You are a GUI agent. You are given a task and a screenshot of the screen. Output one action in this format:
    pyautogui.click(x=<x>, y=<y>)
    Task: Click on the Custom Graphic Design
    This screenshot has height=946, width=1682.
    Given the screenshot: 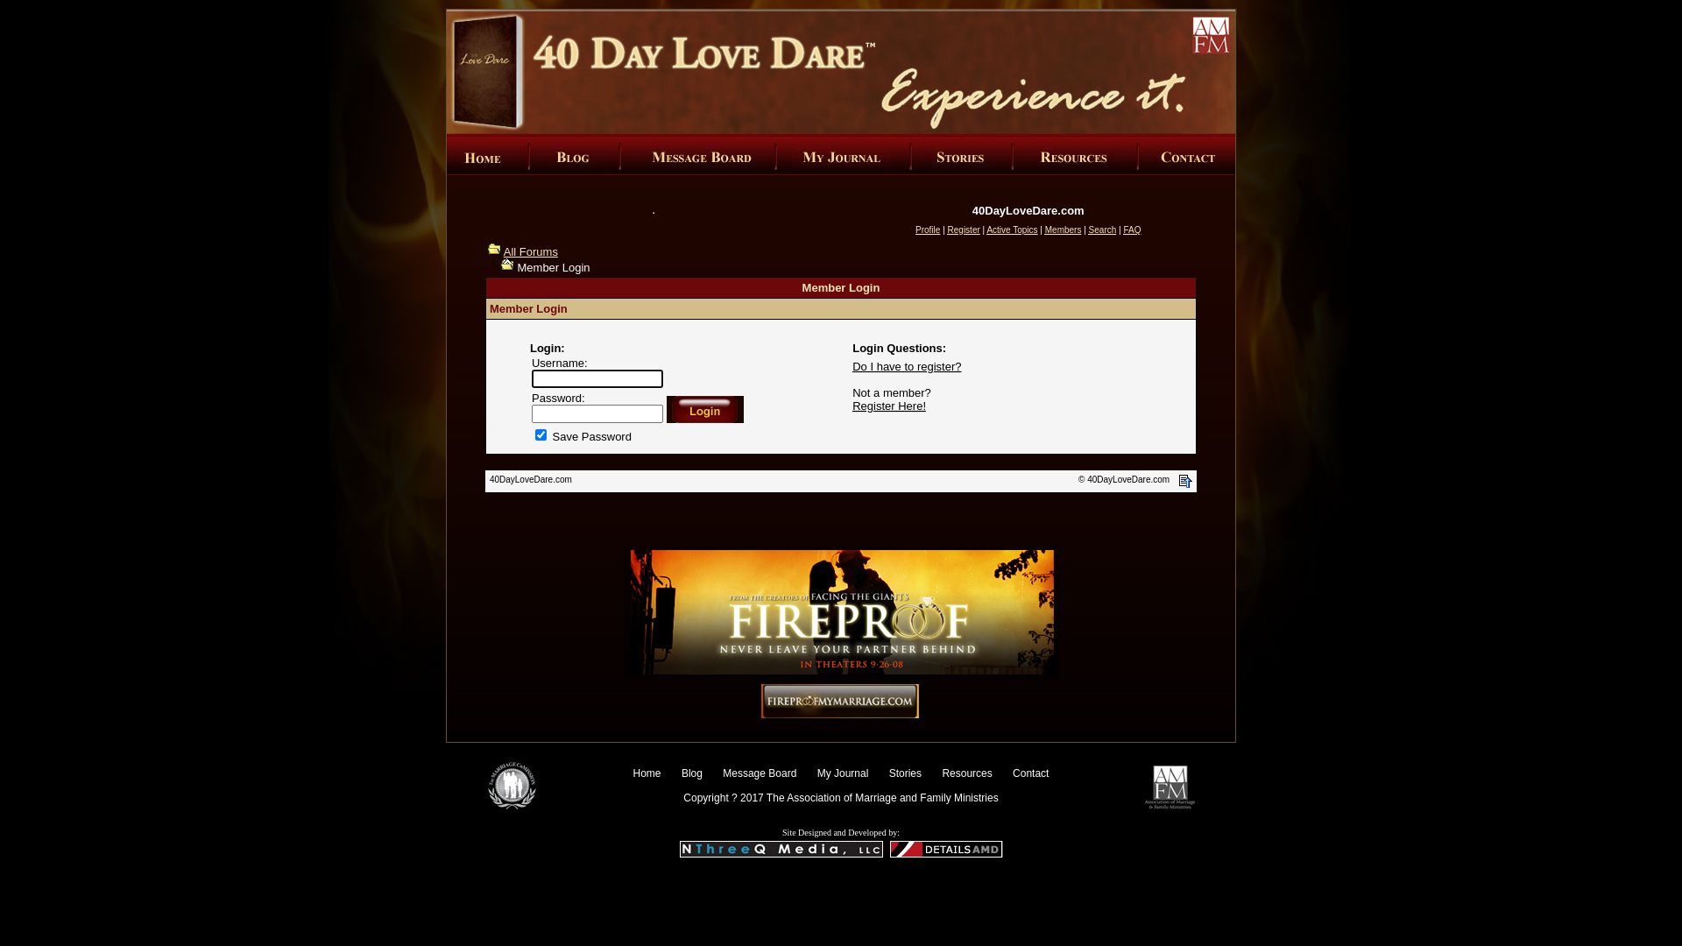 What is the action you would take?
    pyautogui.click(x=781, y=854)
    